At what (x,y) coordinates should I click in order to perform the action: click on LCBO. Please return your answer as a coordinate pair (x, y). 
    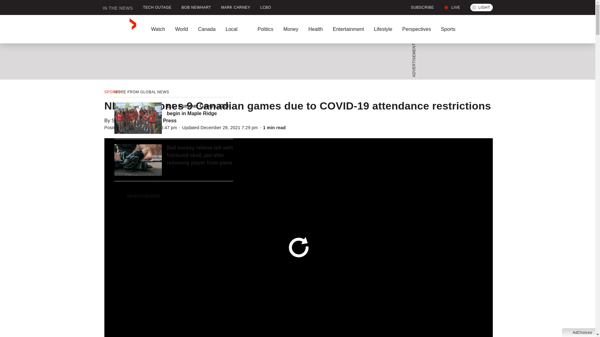
    Looking at the image, I should click on (266, 7).